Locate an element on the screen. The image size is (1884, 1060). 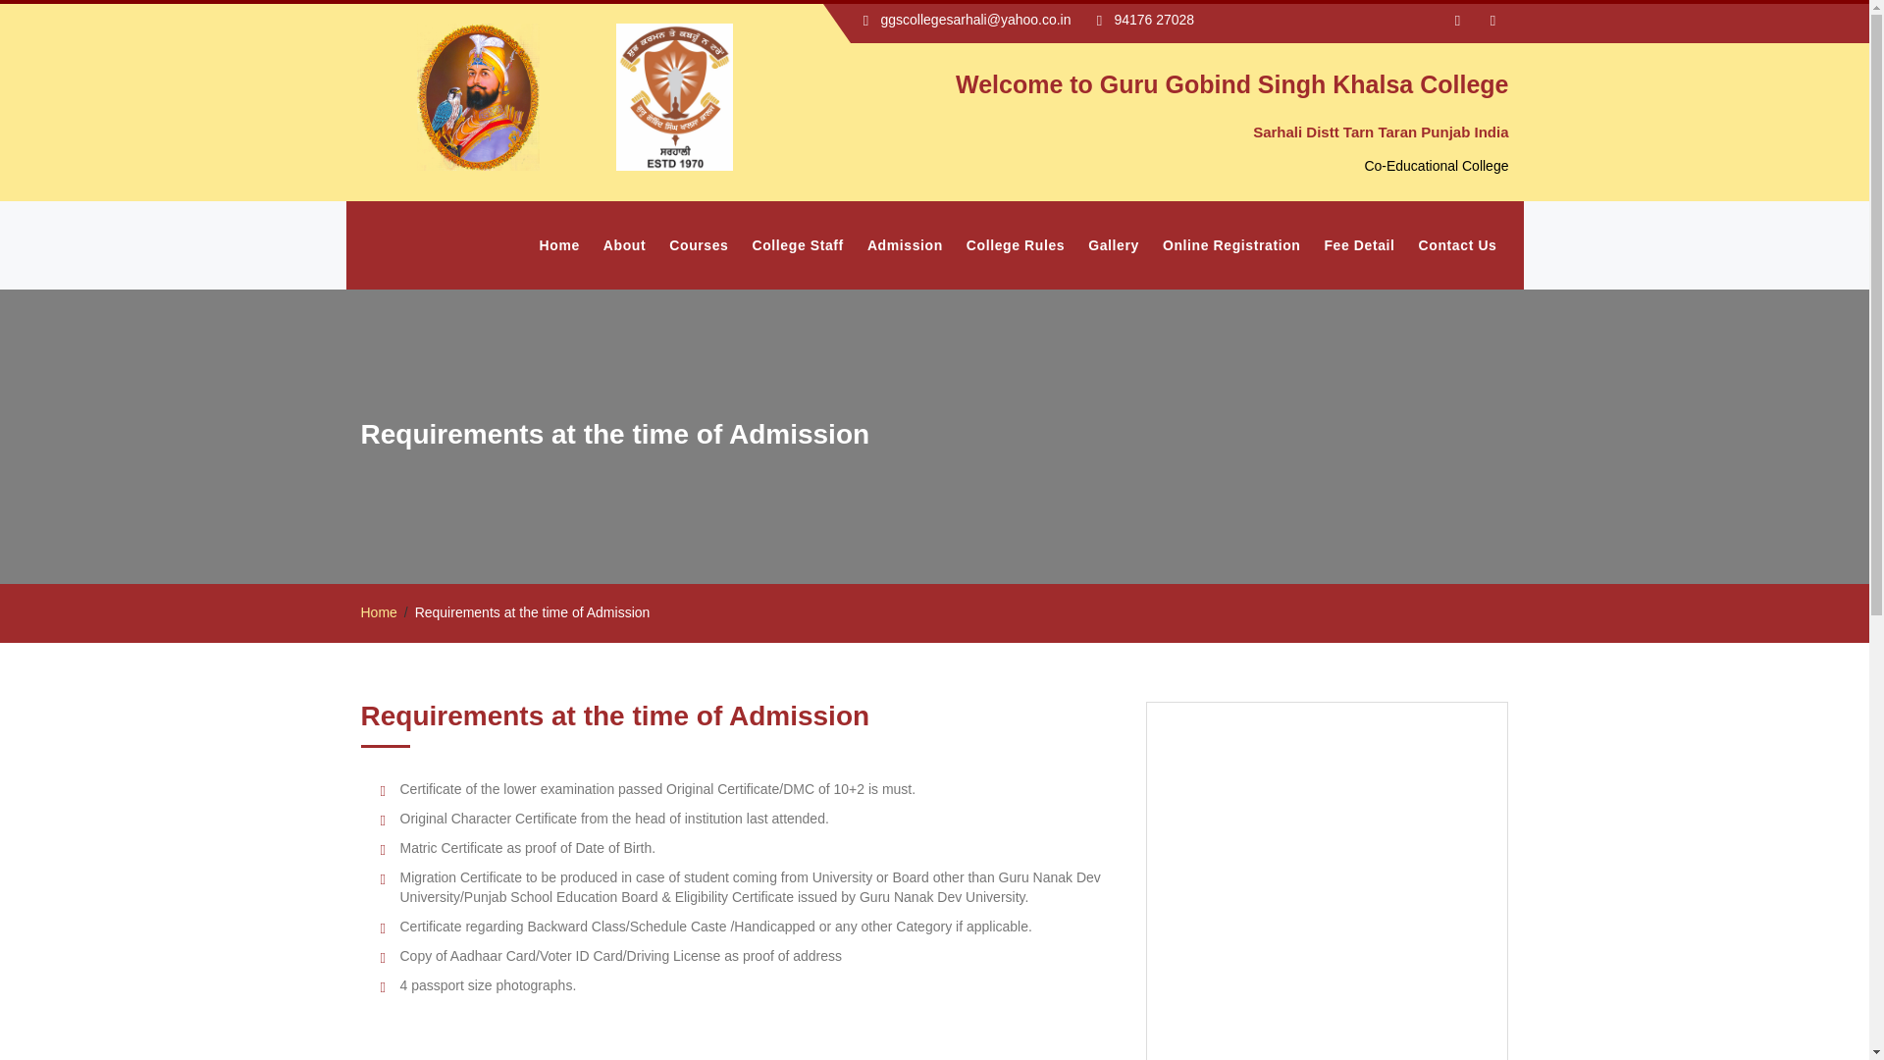
Home is located at coordinates (559, 245).